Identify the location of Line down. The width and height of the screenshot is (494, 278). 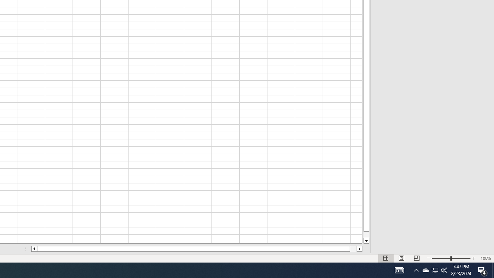
(366, 241).